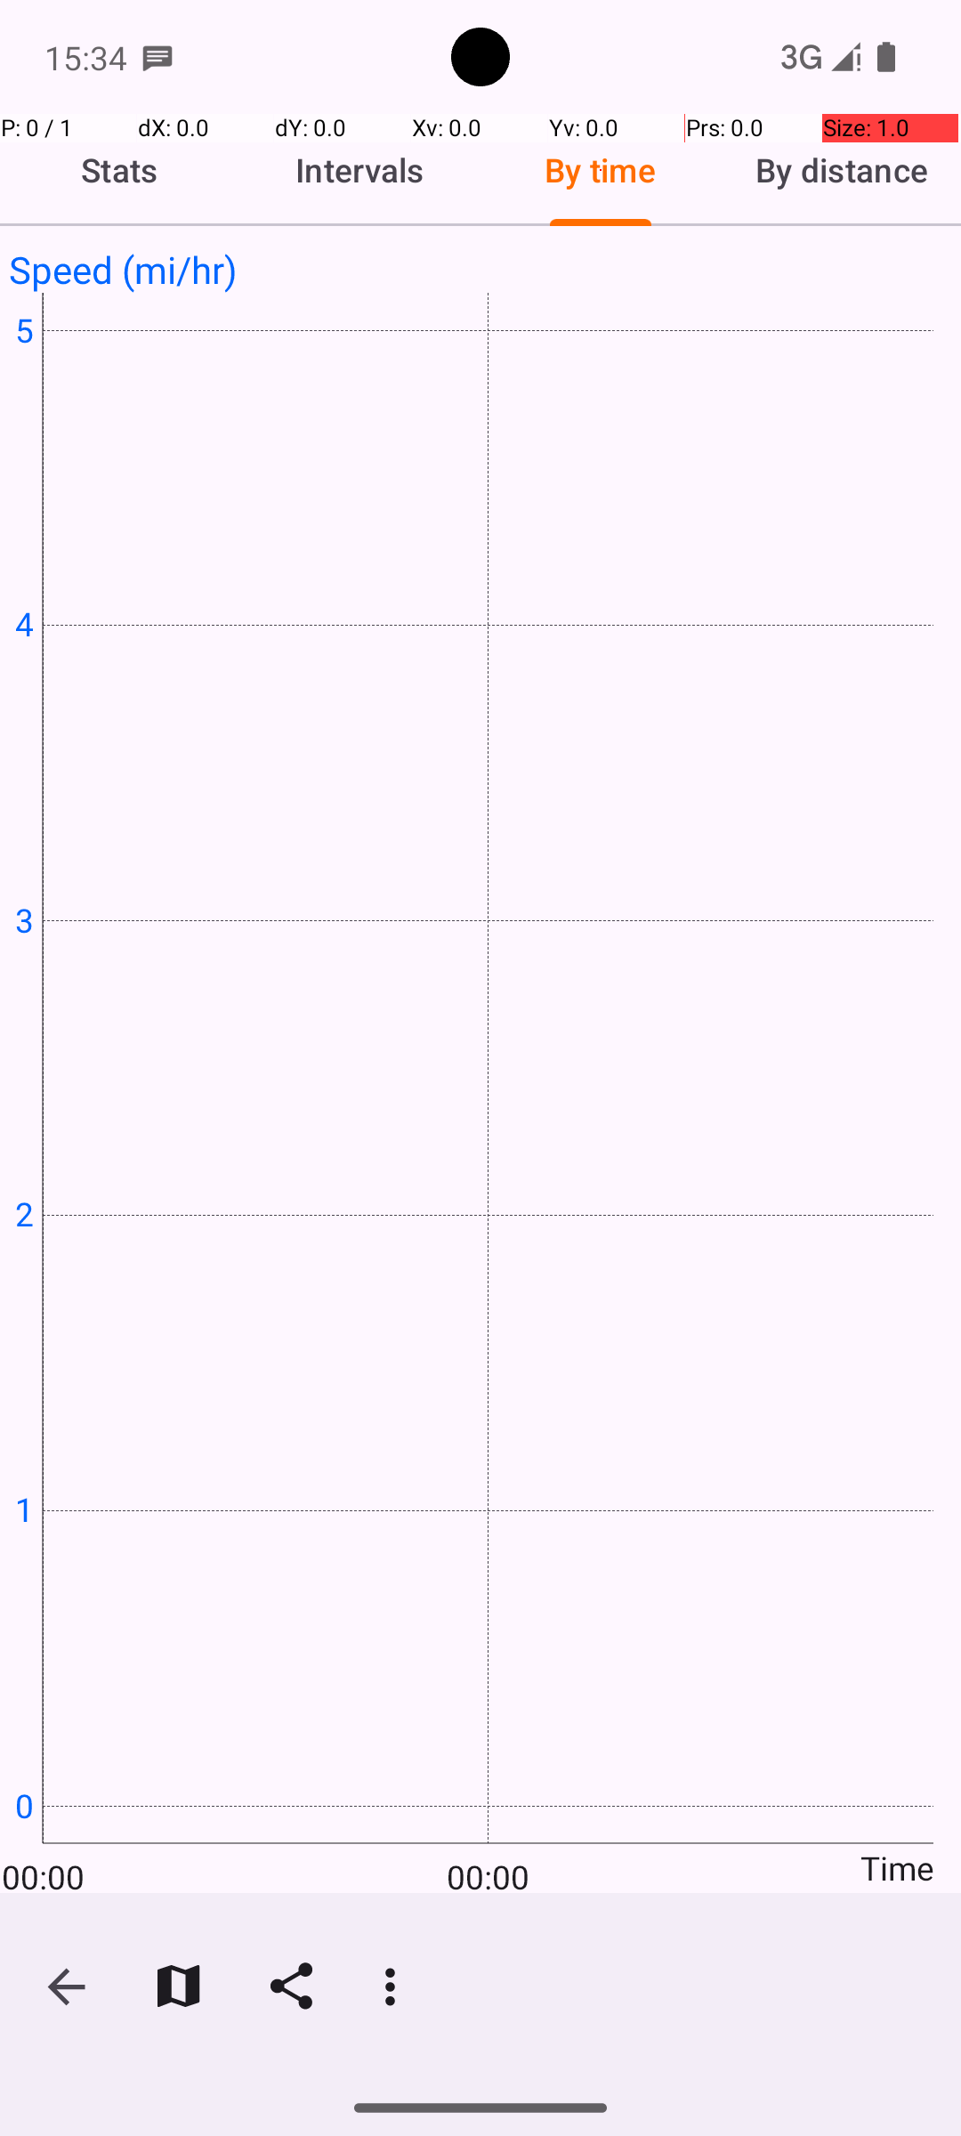  Describe the element at coordinates (360, 170) in the screenshot. I see `Intervals` at that location.